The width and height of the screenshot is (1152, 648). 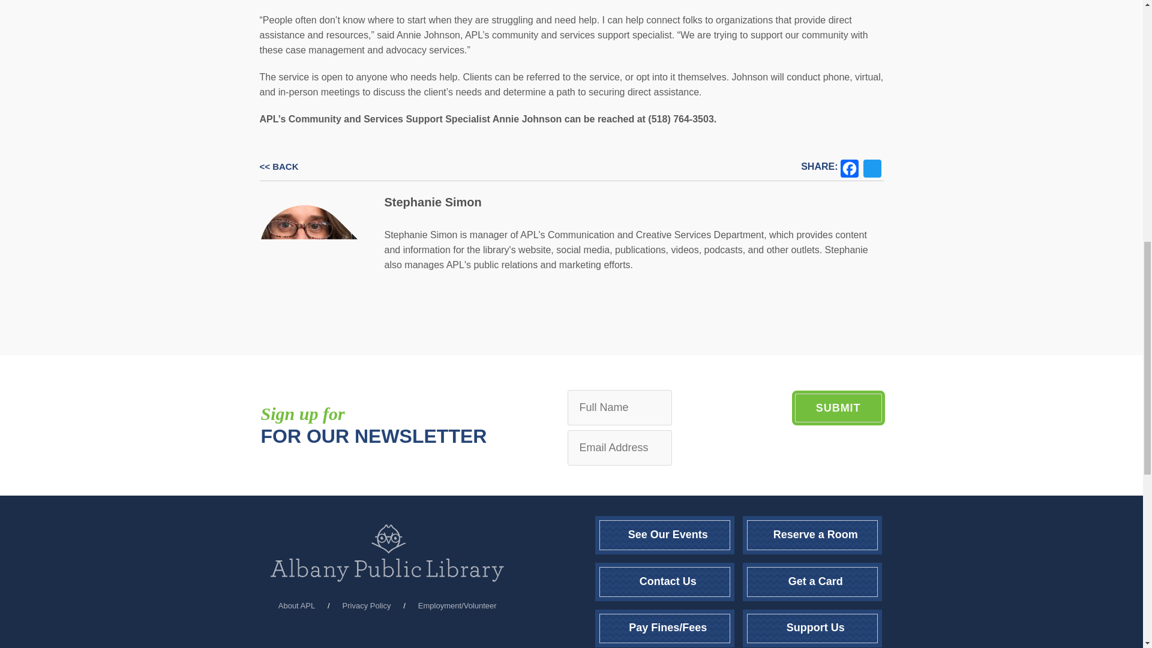 What do you see at coordinates (872, 167) in the screenshot?
I see `Twitter` at bounding box center [872, 167].